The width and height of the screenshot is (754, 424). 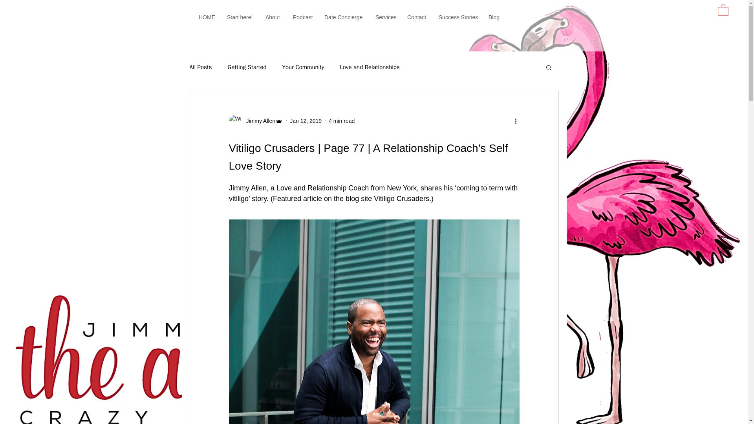 What do you see at coordinates (306, 121) in the screenshot?
I see `Jan 12, 2019` at bounding box center [306, 121].